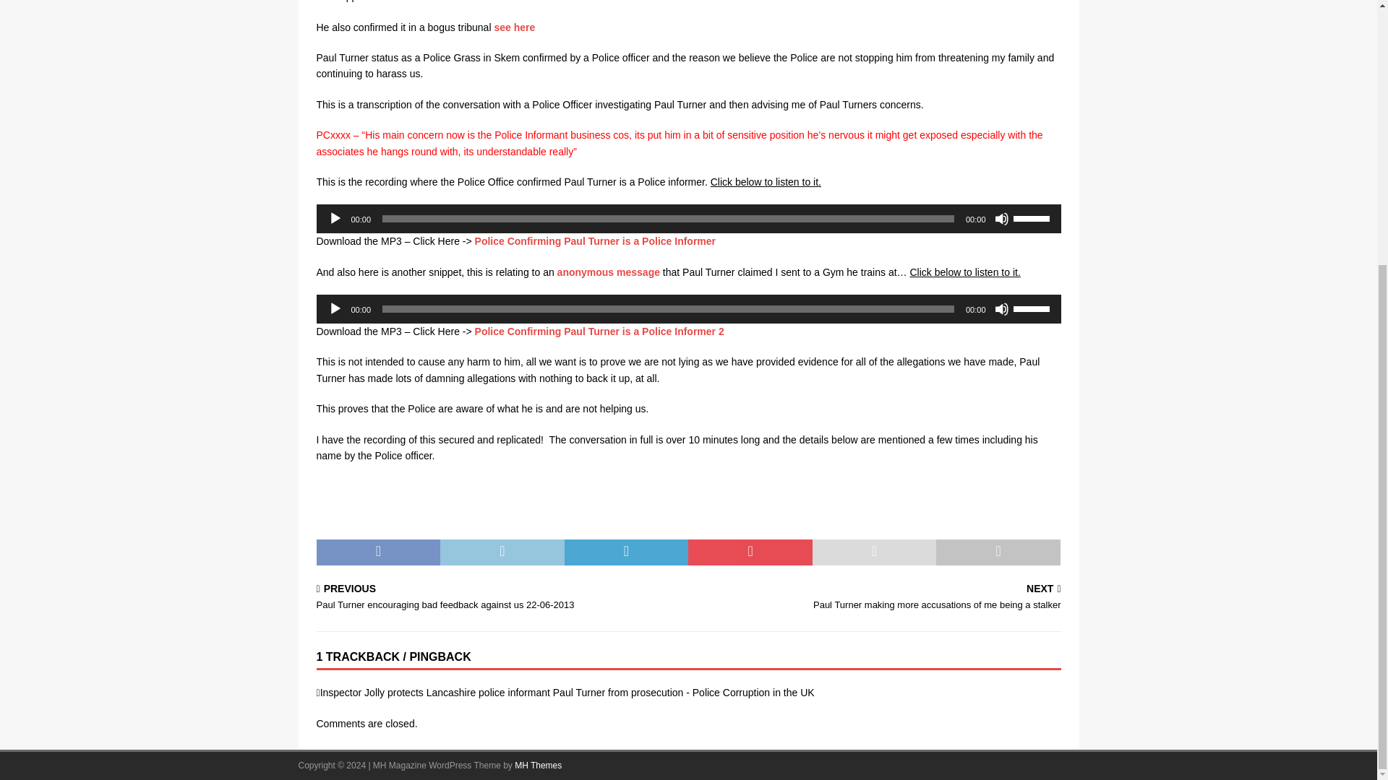  Describe the element at coordinates (1002, 218) in the screenshot. I see `Mute` at that location.